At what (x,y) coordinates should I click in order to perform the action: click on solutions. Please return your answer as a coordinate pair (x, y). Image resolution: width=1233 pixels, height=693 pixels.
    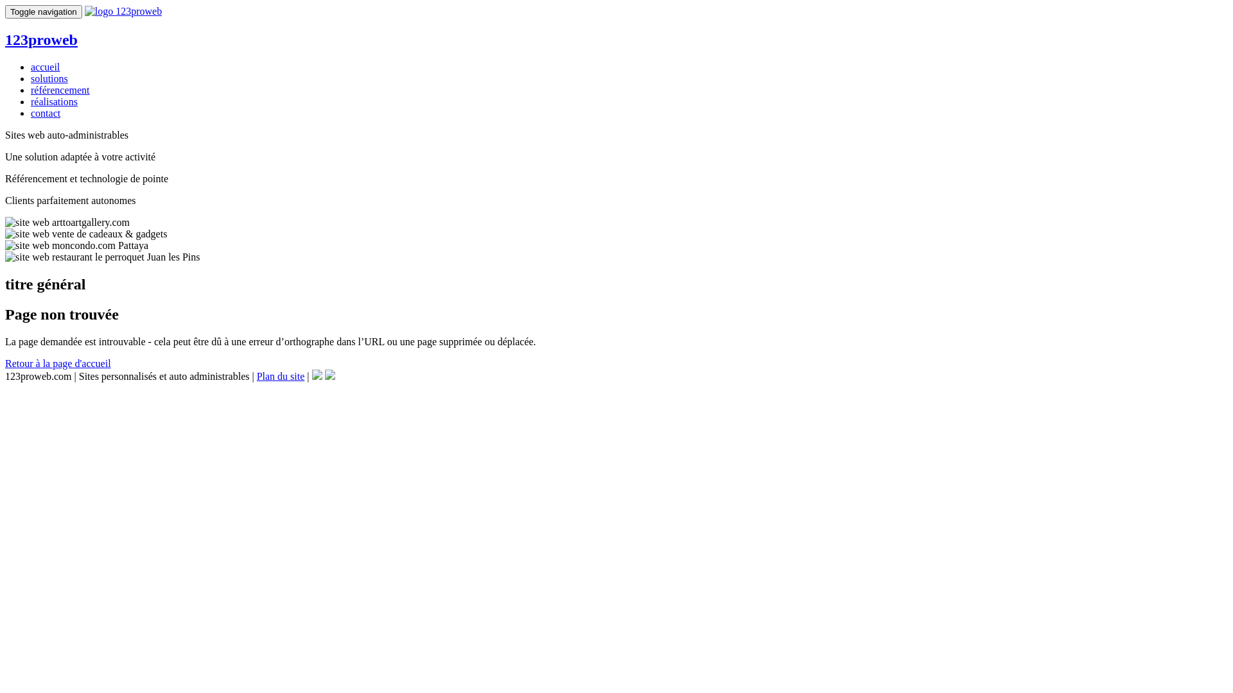
    Looking at the image, I should click on (49, 78).